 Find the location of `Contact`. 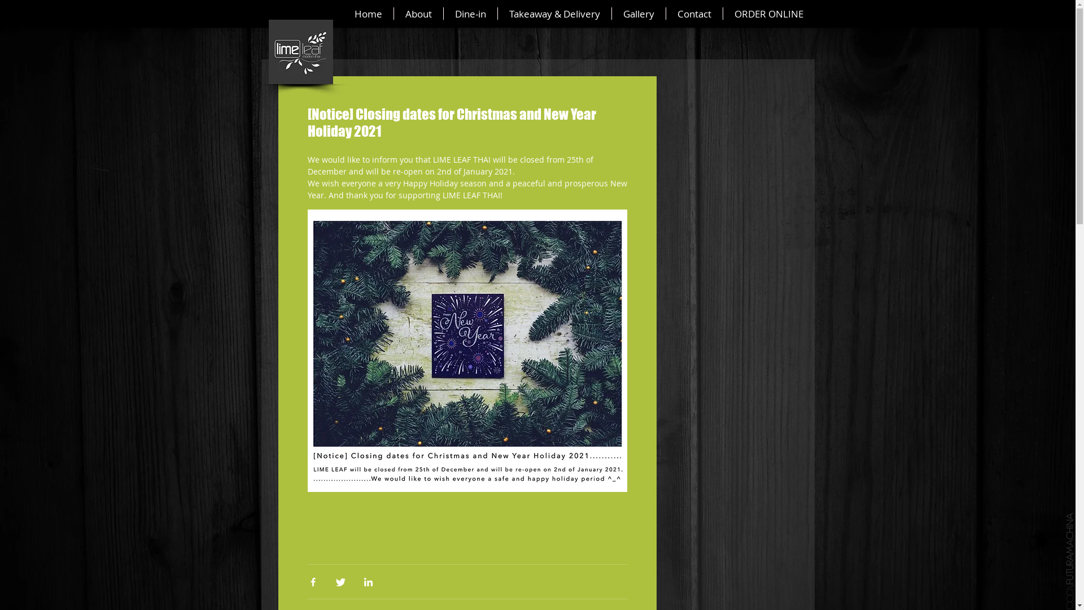

Contact is located at coordinates (694, 14).